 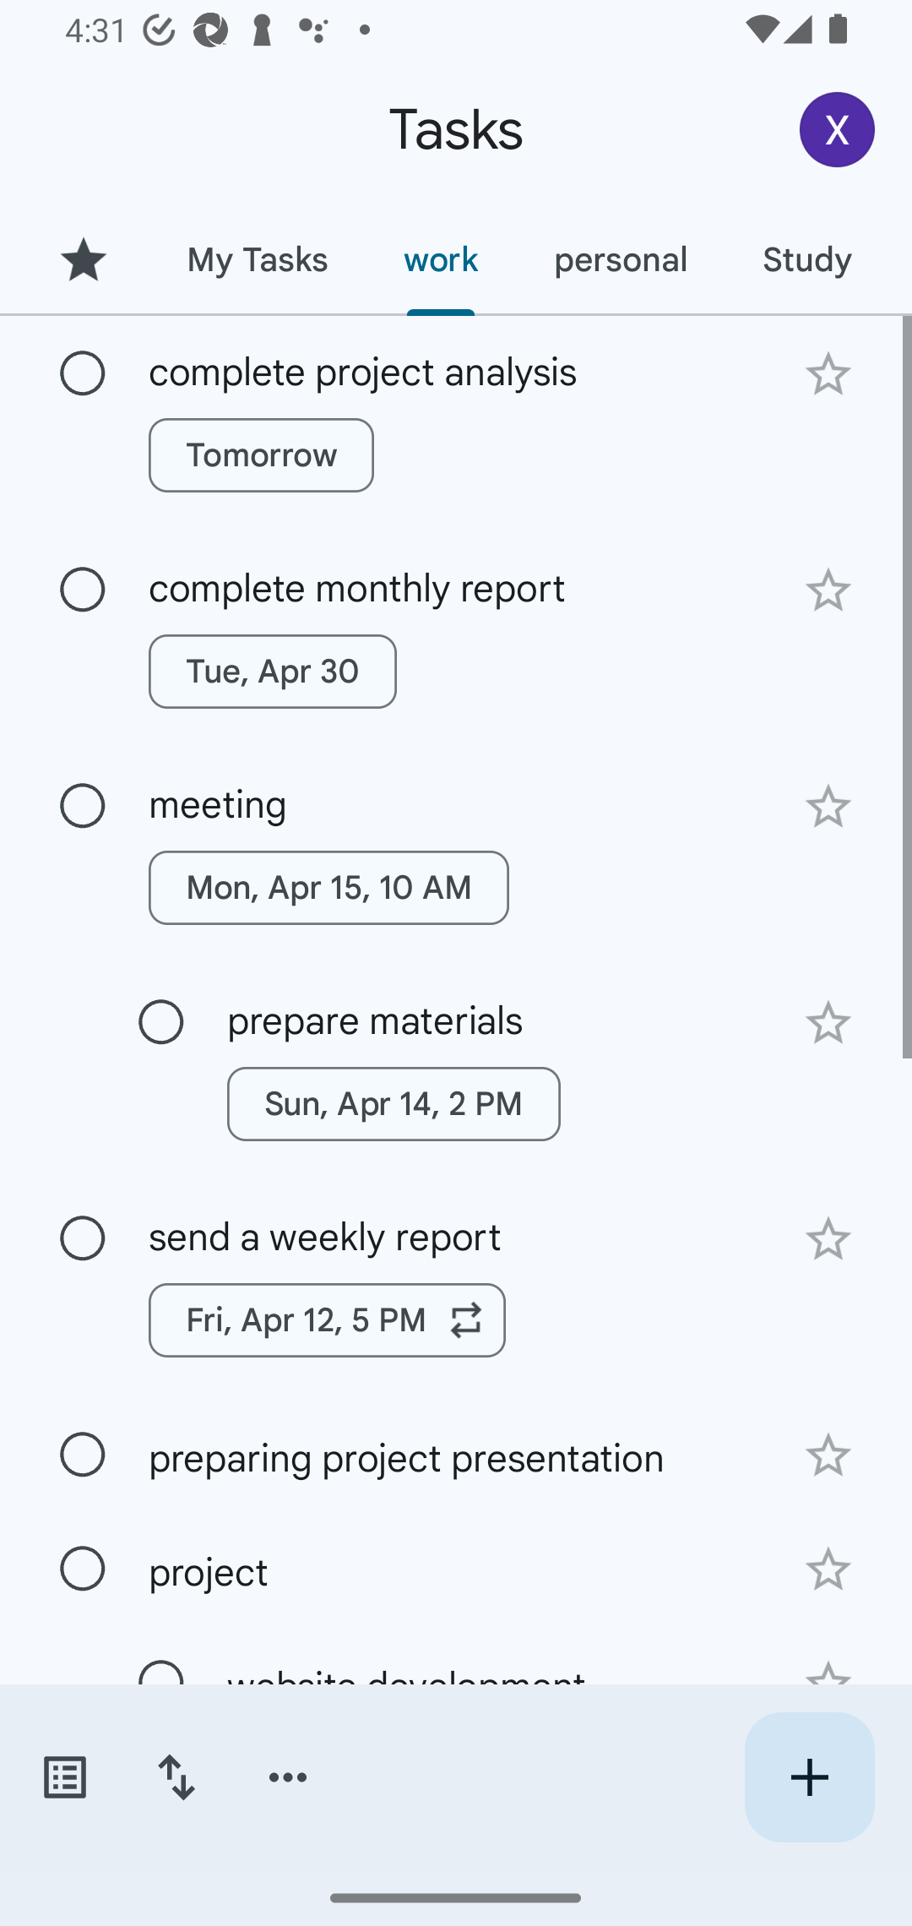 What do you see at coordinates (828, 1455) in the screenshot?
I see `Add star` at bounding box center [828, 1455].